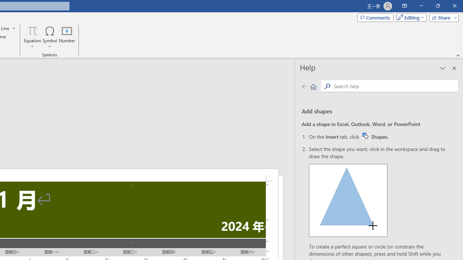 The height and width of the screenshot is (260, 463). Describe the element at coordinates (365, 135) in the screenshot. I see `Word W32 Shapes button icon` at that location.